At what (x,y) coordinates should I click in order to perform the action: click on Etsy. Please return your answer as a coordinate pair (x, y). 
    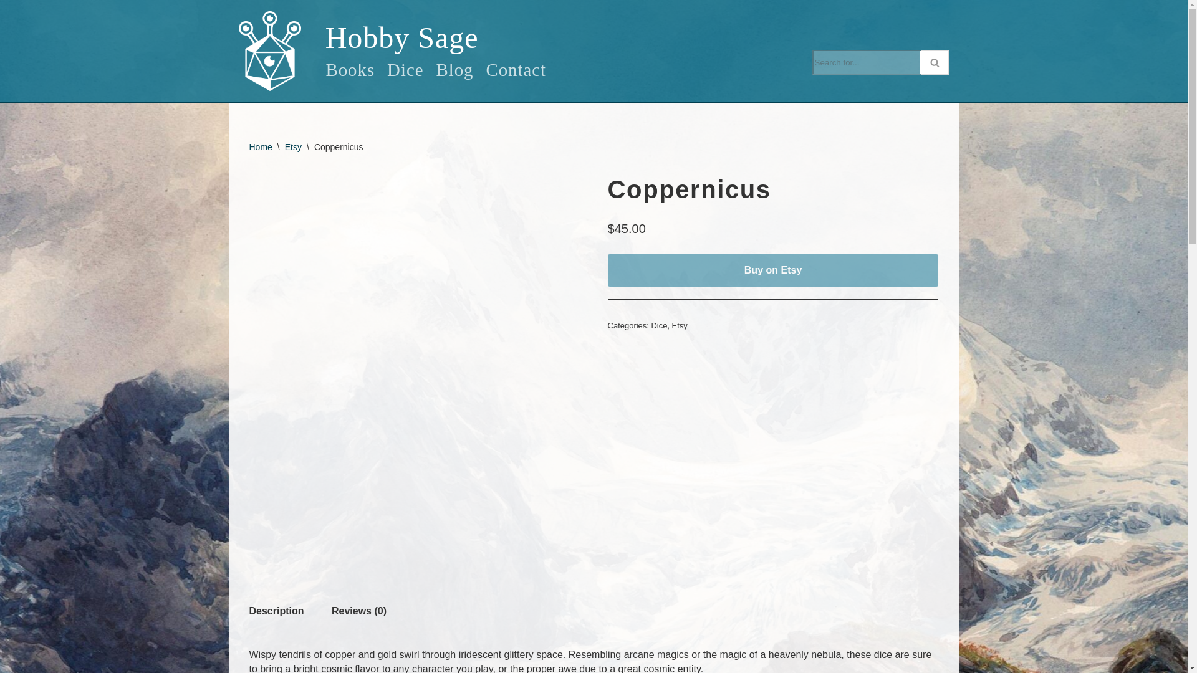
    Looking at the image, I should click on (680, 325).